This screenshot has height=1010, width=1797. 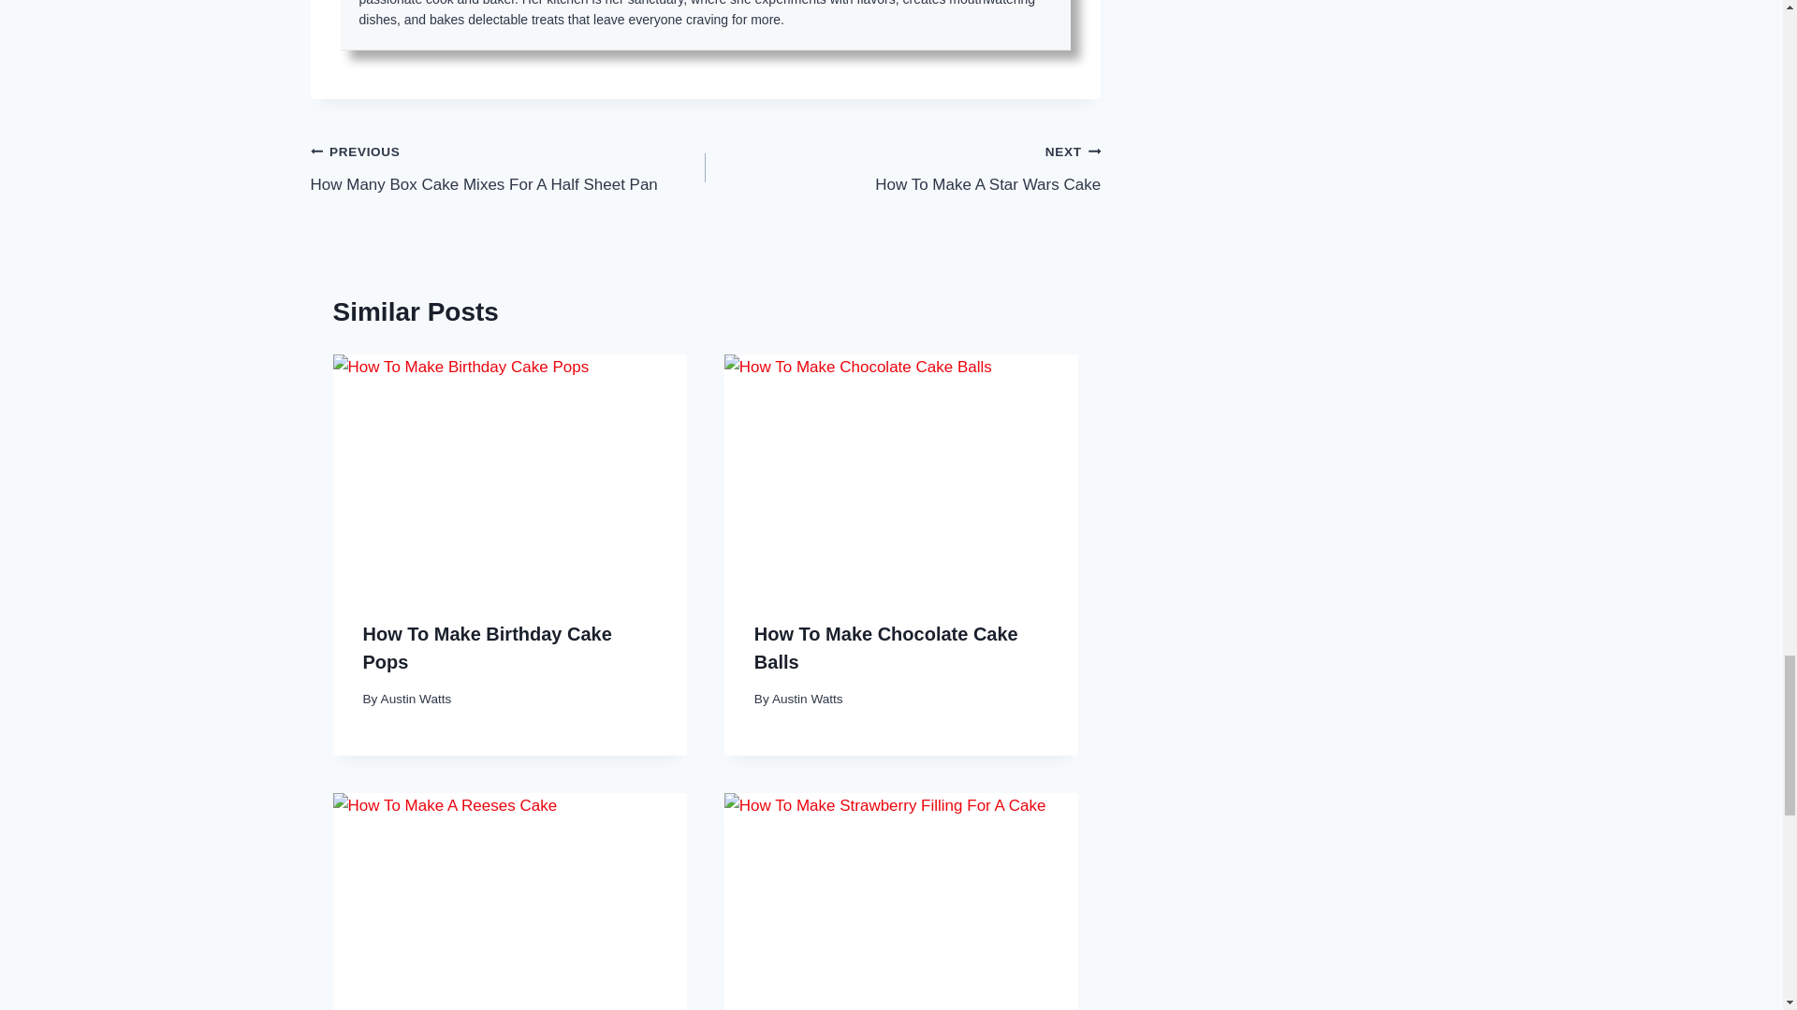 I want to click on Austin Watts, so click(x=416, y=698).